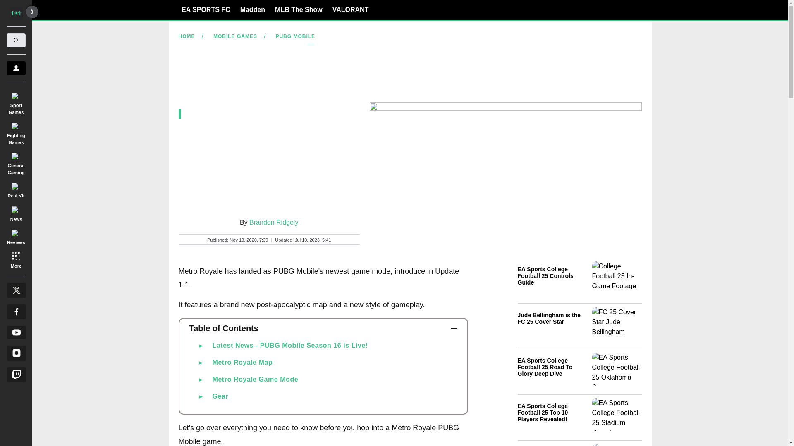 The image size is (794, 446). I want to click on Latest News, so click(579, 352).